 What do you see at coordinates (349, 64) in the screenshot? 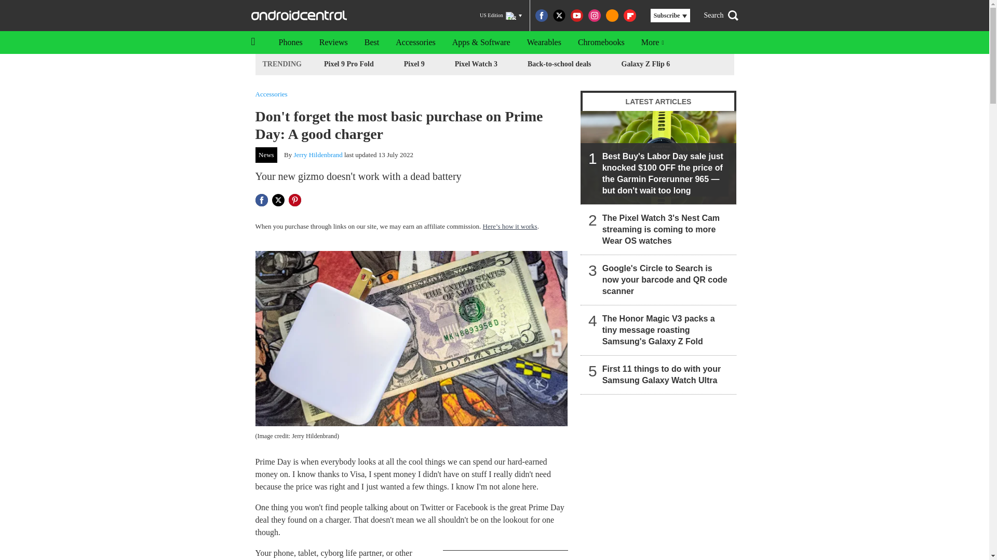
I see `Pixel 9 Pro Fold` at bounding box center [349, 64].